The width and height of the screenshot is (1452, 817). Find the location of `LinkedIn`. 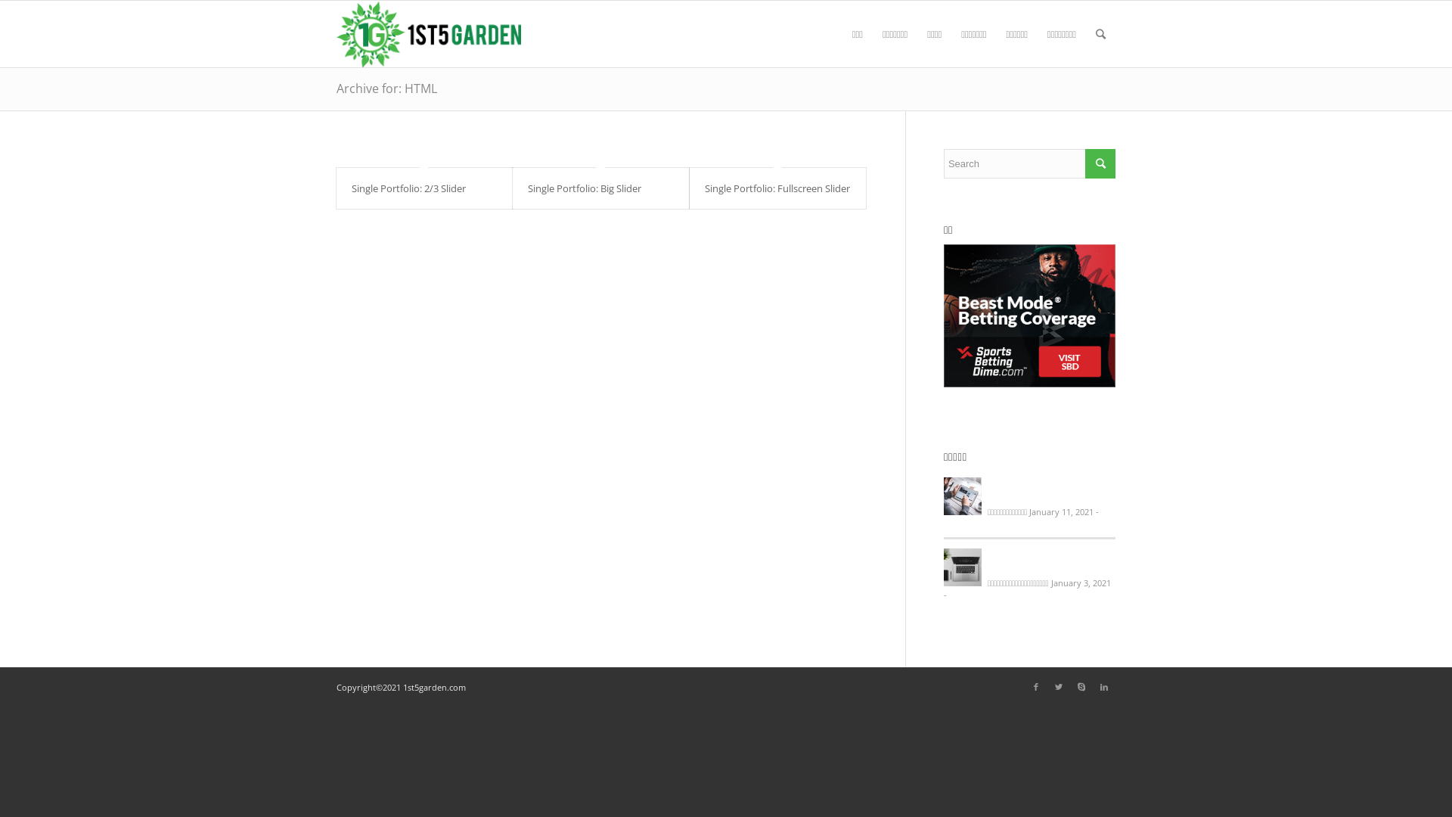

LinkedIn is located at coordinates (1104, 687).